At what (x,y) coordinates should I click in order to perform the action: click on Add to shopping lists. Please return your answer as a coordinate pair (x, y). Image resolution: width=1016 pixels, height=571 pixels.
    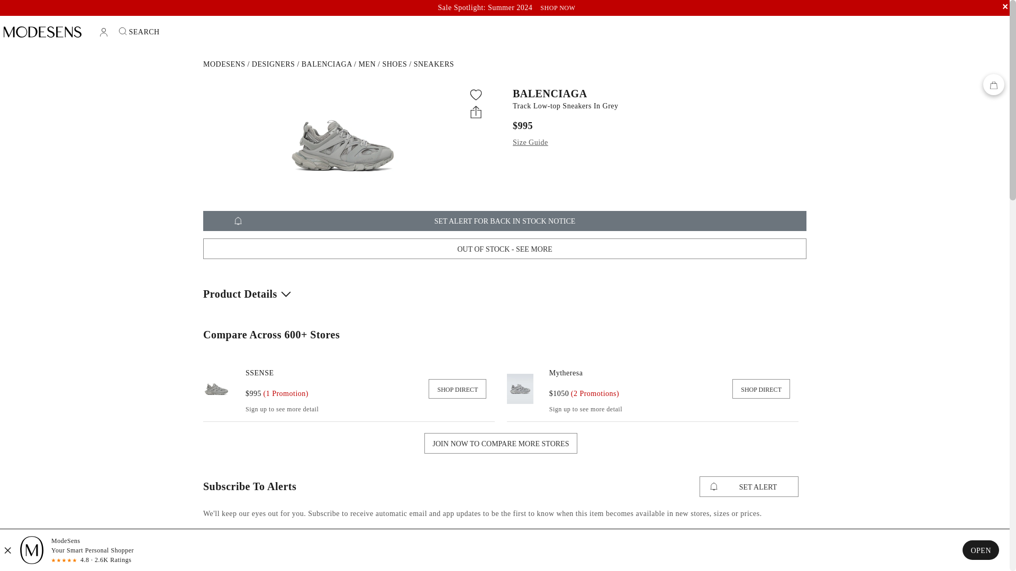
    Looking at the image, I should click on (476, 95).